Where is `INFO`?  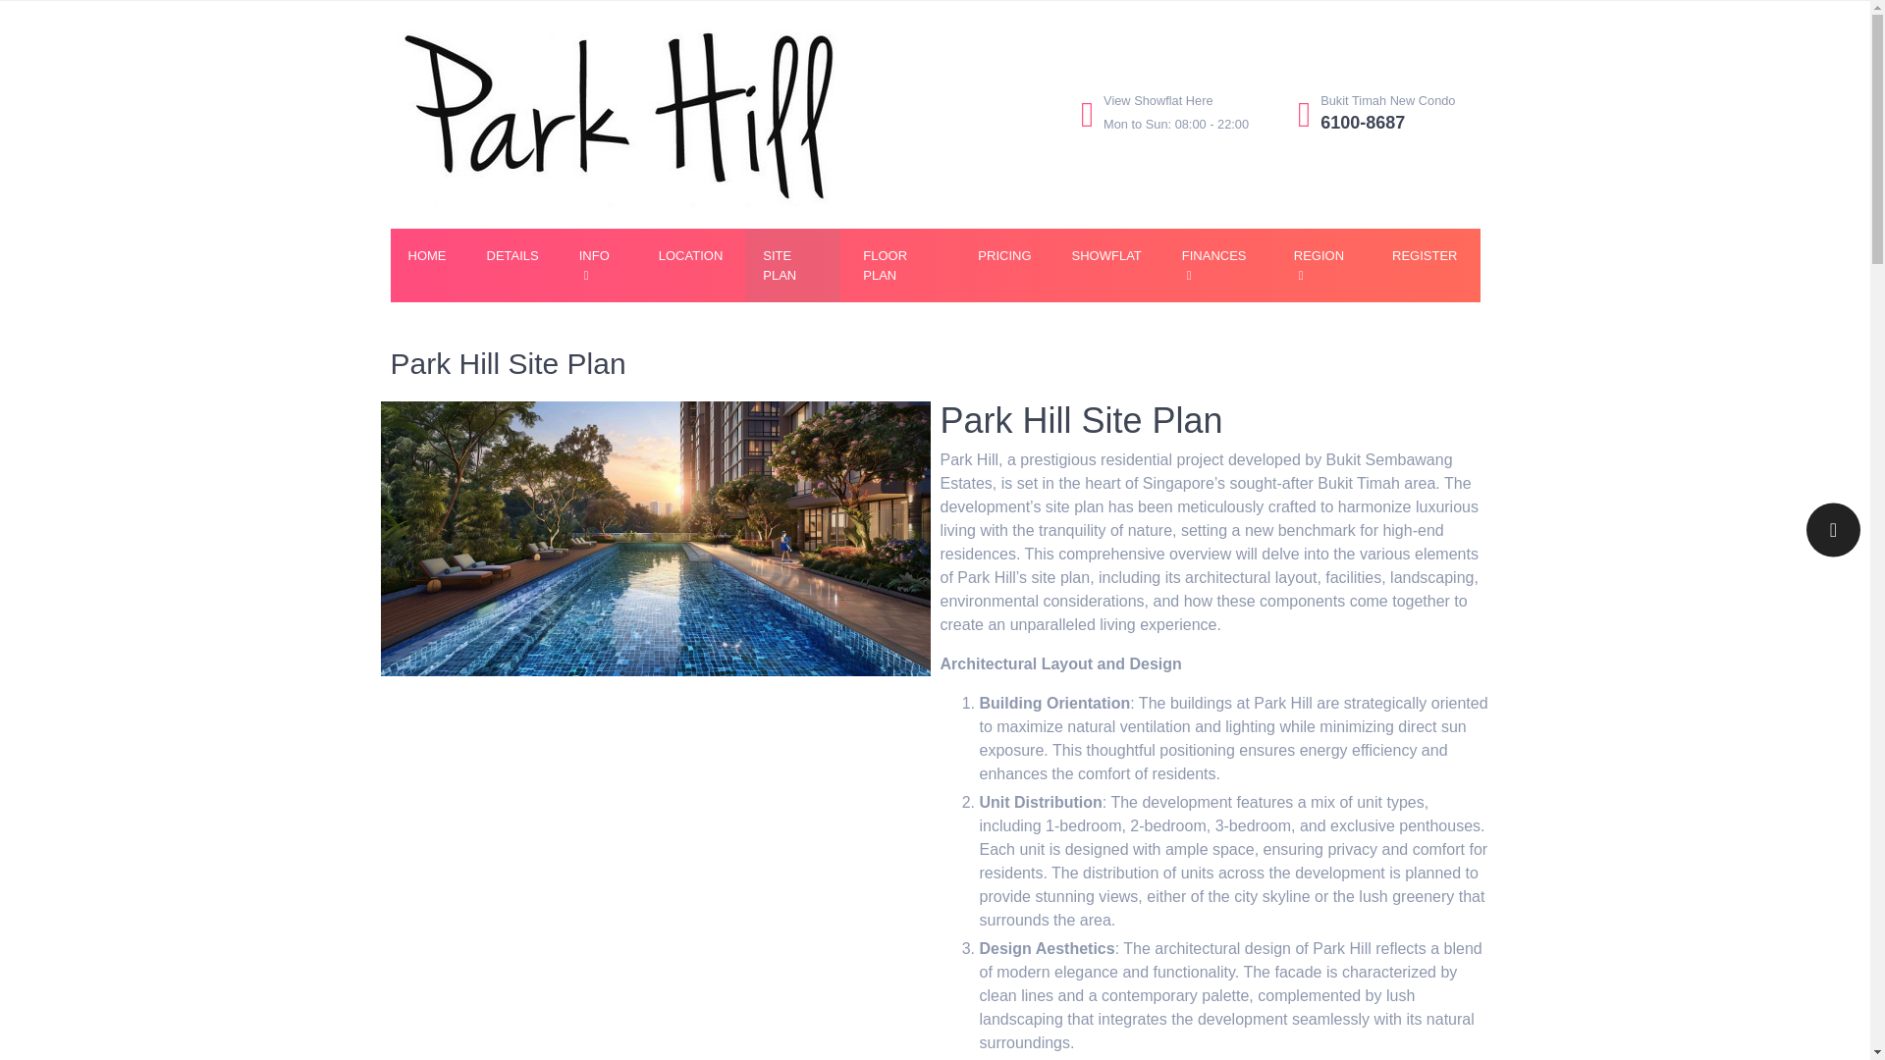
INFO is located at coordinates (599, 265).